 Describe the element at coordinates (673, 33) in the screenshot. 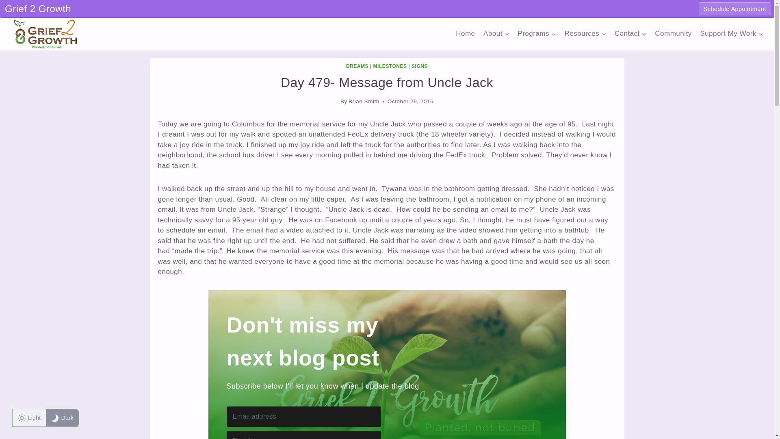

I see `Community` at that location.